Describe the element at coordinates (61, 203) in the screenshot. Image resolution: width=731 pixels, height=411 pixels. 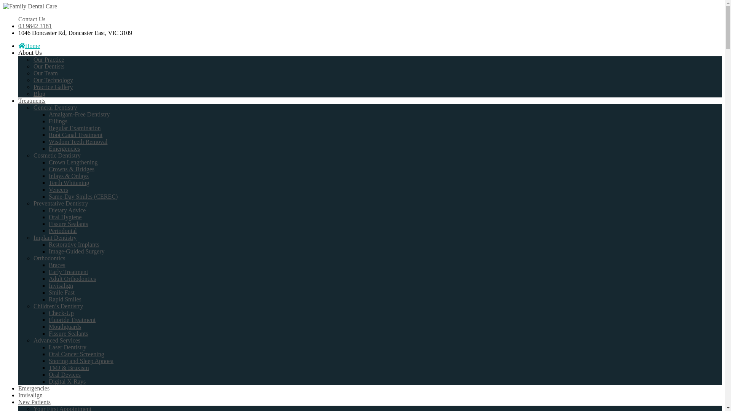
I see `Preventative Dentistry` at that location.